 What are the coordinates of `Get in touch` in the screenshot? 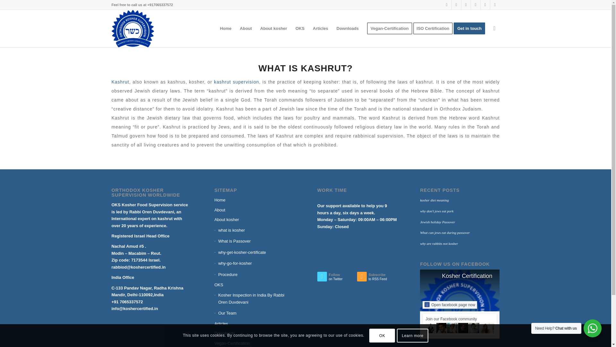 It's located at (471, 28).